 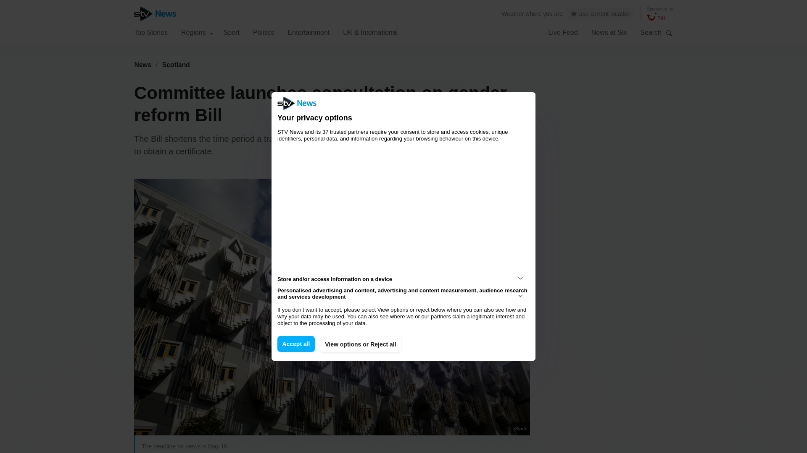 What do you see at coordinates (142, 65) in the screenshot?
I see `News` at bounding box center [142, 65].